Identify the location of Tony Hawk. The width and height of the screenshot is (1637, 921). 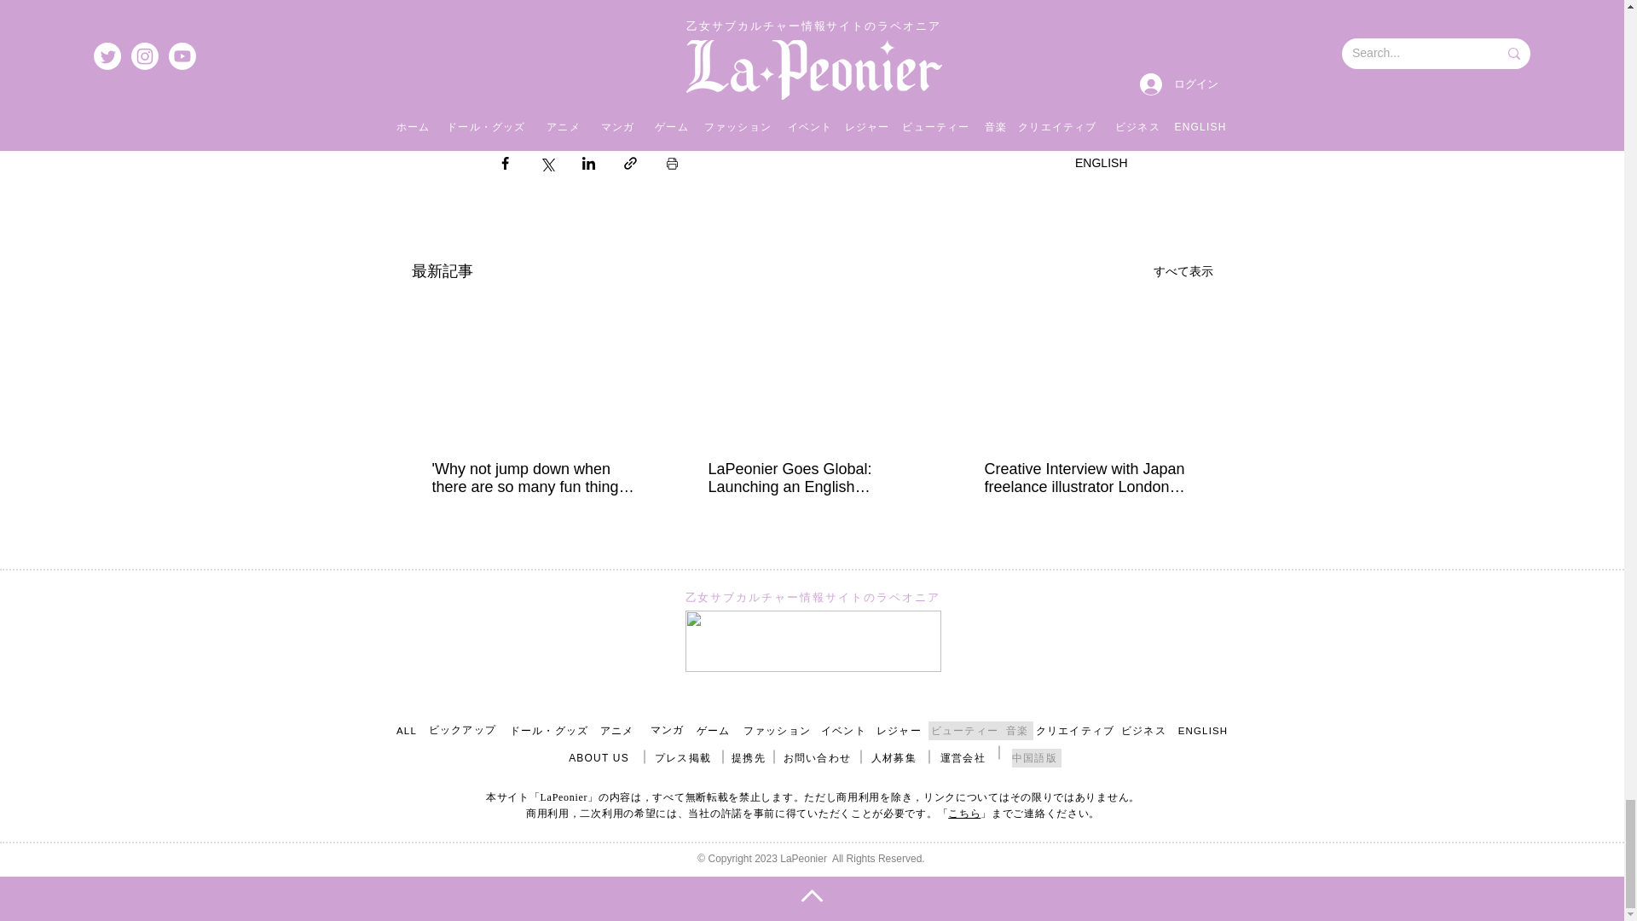
(658, 7).